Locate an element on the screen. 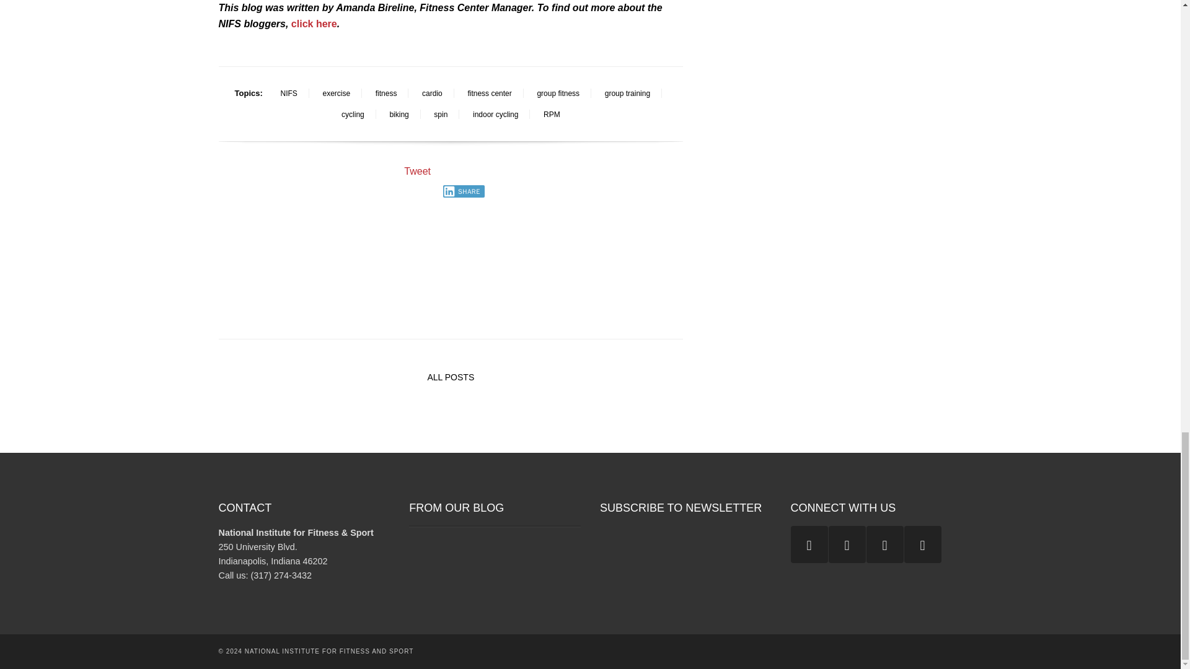 This screenshot has height=669, width=1190. Follow us on YouTube is located at coordinates (809, 544).